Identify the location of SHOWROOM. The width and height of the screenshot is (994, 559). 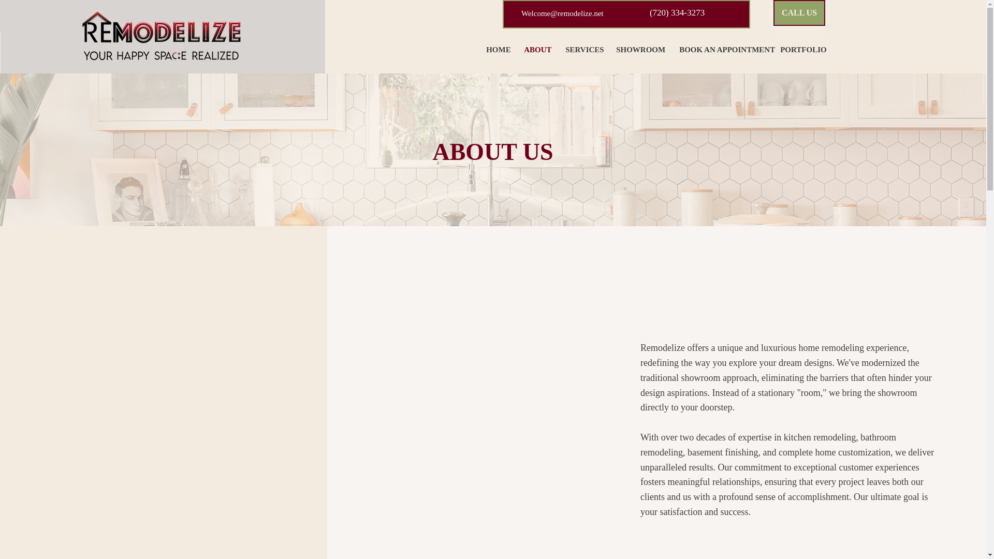
(640, 50).